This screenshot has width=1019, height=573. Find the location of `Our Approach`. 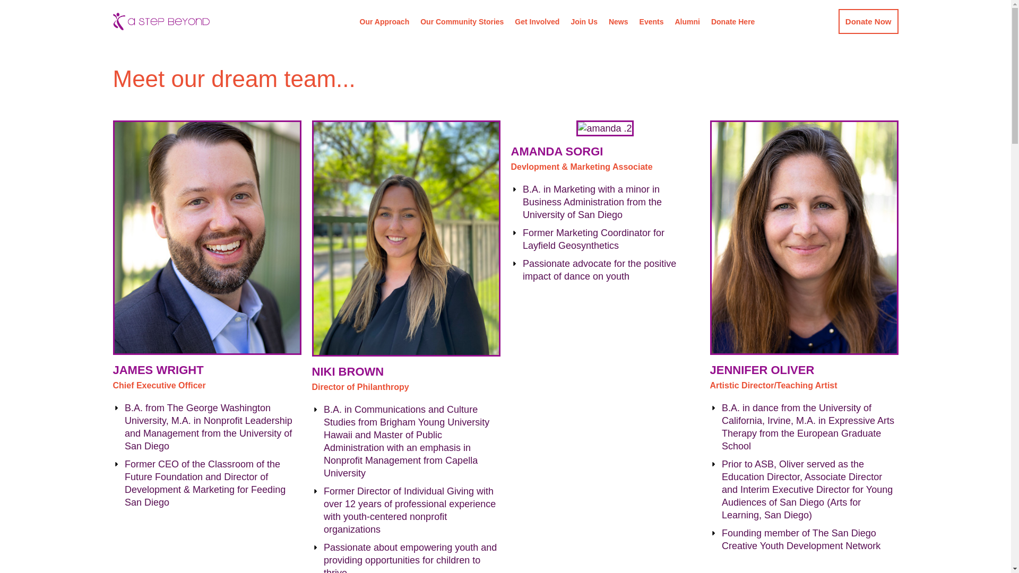

Our Approach is located at coordinates (384, 21).